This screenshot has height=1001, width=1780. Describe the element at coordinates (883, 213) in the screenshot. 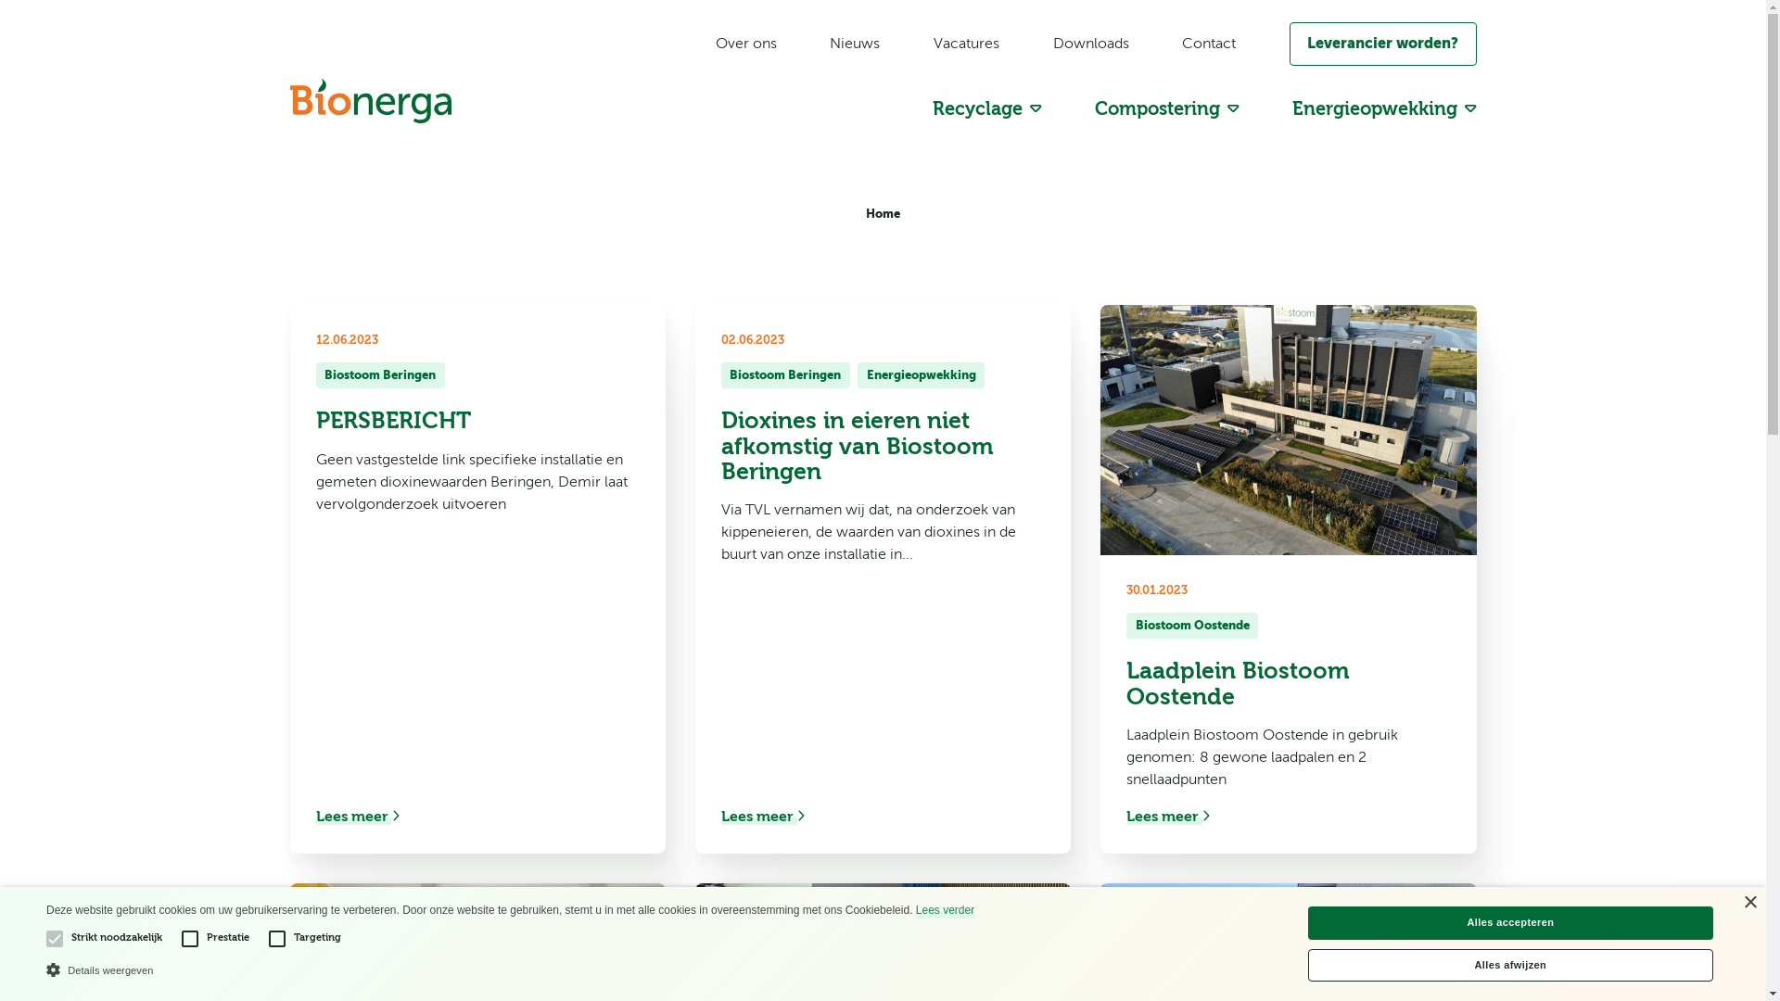

I see `Home` at that location.